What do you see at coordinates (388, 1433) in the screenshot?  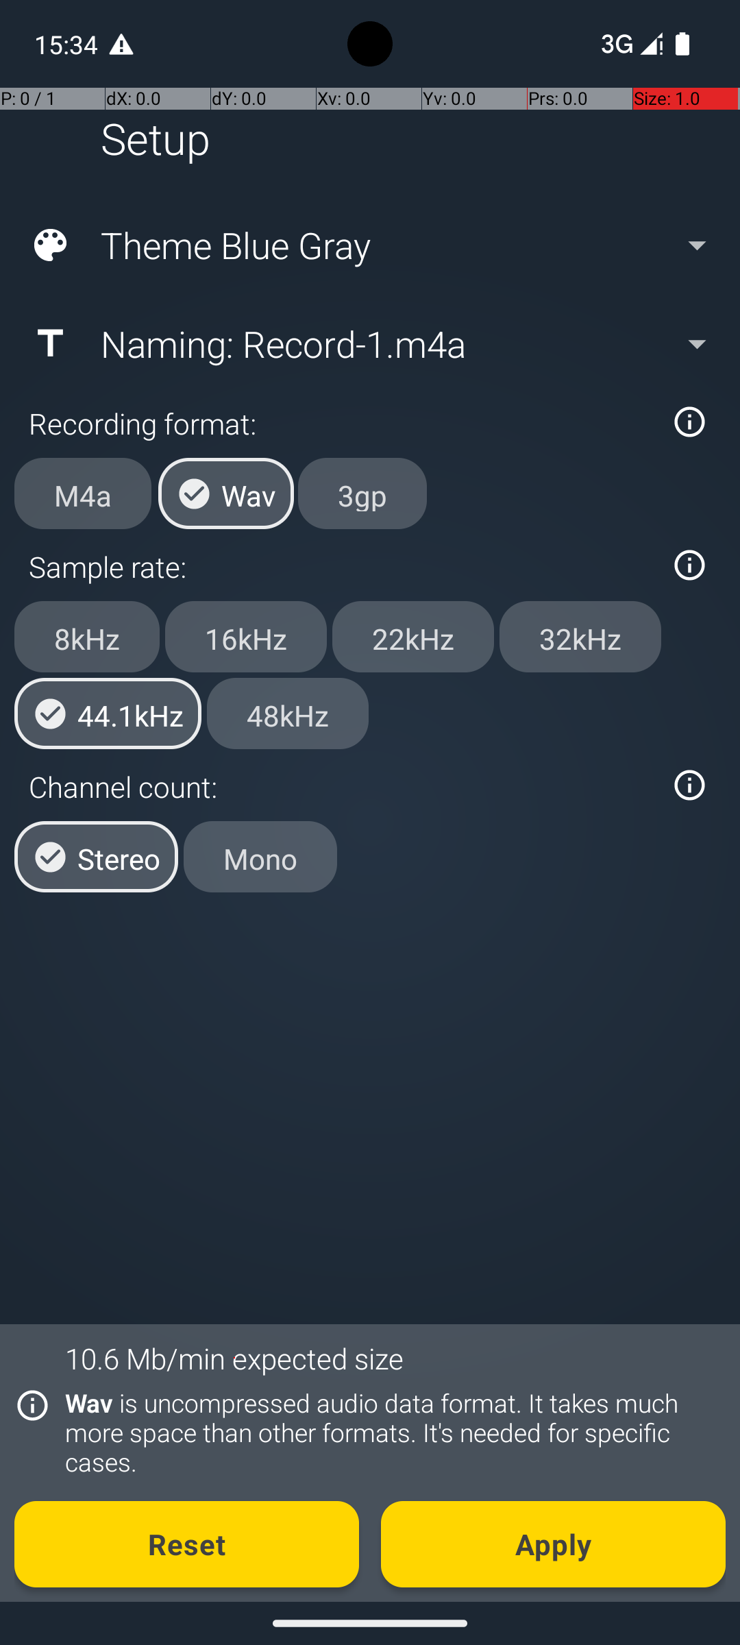 I see `Wav is uncompressed audio data format. It takes much more space than other formats. It's needed for specific cases.` at bounding box center [388, 1433].